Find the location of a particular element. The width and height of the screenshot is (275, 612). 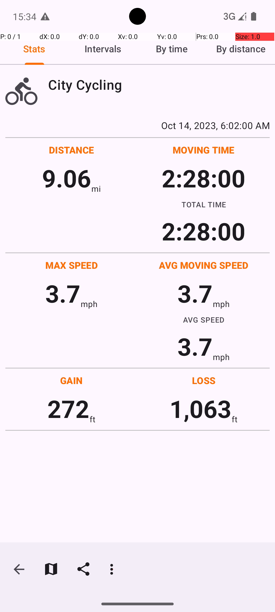

272 is located at coordinates (68, 409).